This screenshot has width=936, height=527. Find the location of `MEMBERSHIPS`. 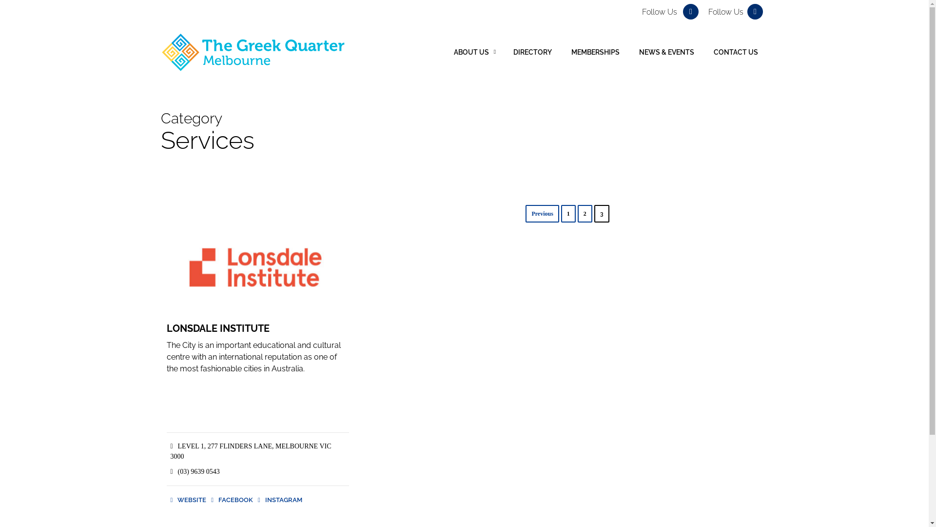

MEMBERSHIPS is located at coordinates (596, 52).